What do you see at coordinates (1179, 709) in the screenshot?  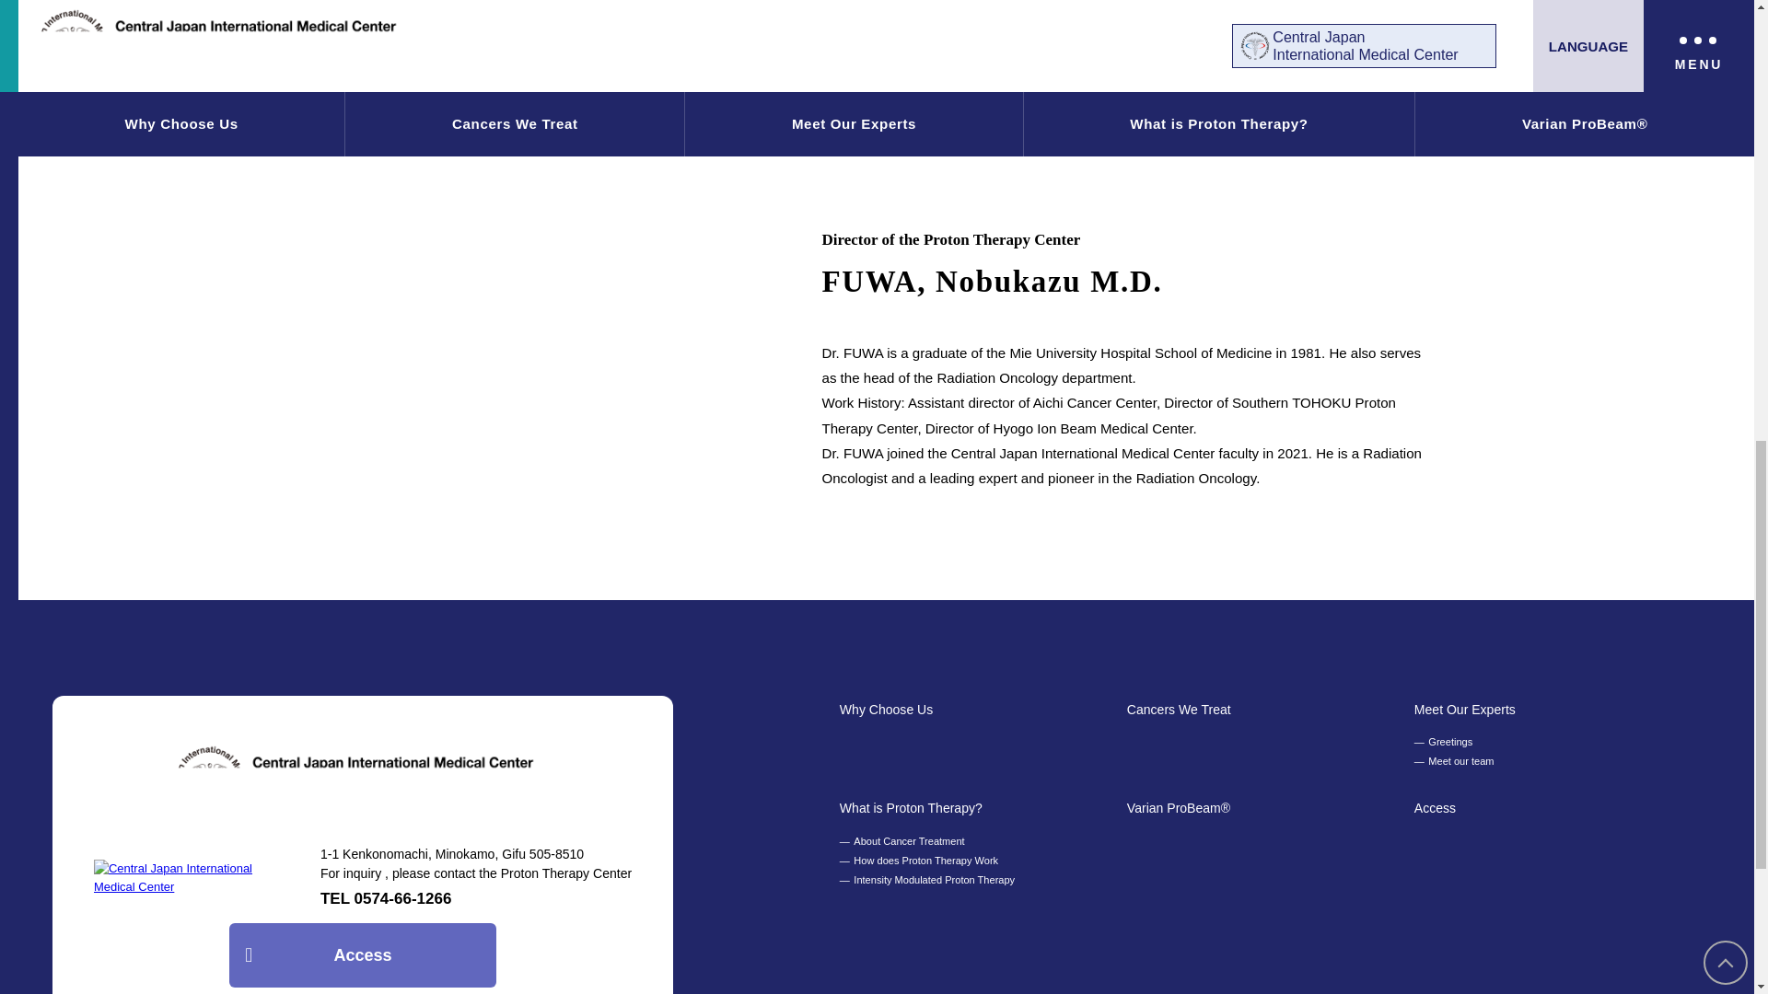 I see `Cancers We Treat` at bounding box center [1179, 709].